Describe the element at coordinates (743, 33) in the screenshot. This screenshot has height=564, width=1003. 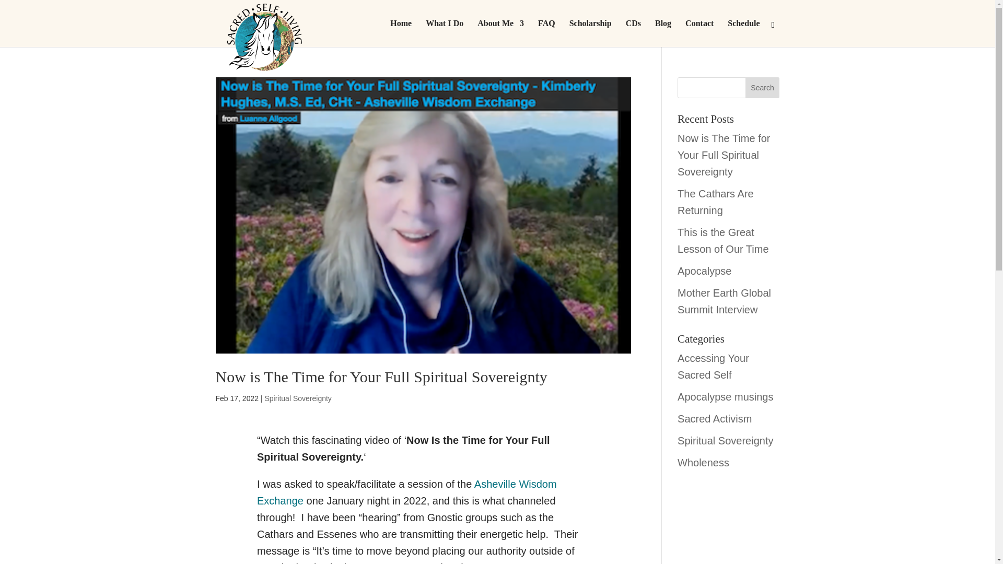
I see `Schedule` at that location.